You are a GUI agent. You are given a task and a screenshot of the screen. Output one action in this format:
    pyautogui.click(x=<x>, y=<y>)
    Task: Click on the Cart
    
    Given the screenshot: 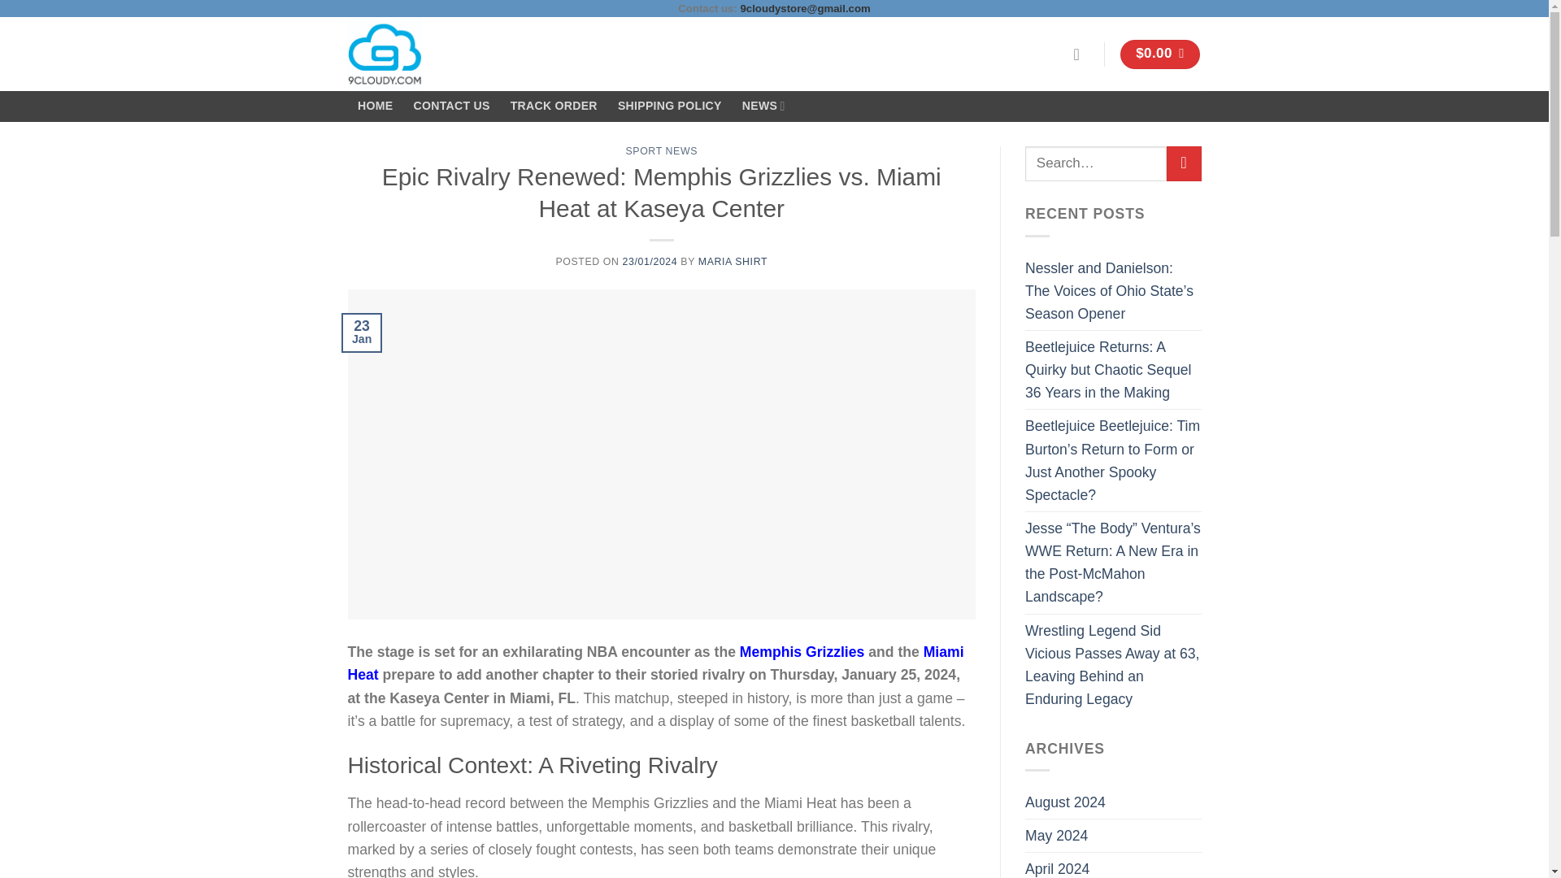 What is the action you would take?
    pyautogui.click(x=1160, y=54)
    